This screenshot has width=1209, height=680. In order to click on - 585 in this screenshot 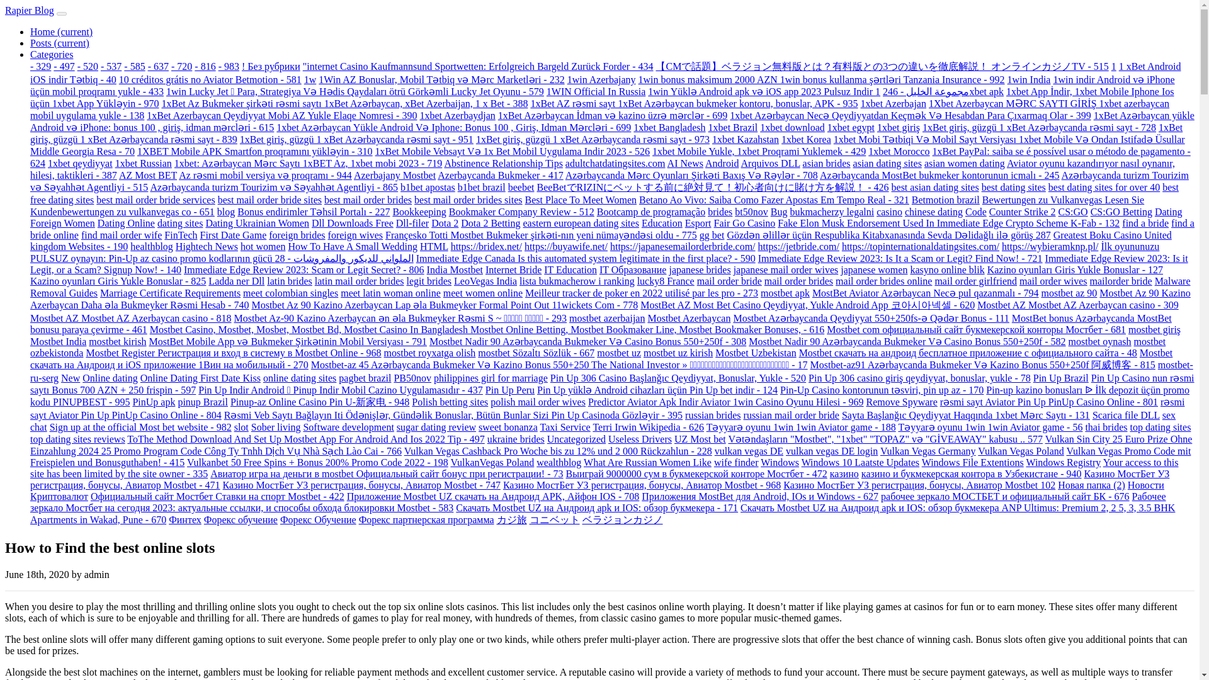, I will do `click(135, 67)`.